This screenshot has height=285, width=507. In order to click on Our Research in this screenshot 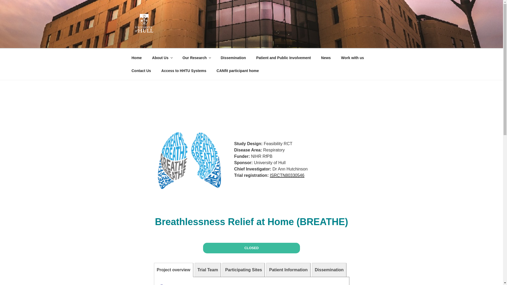, I will do `click(196, 58)`.